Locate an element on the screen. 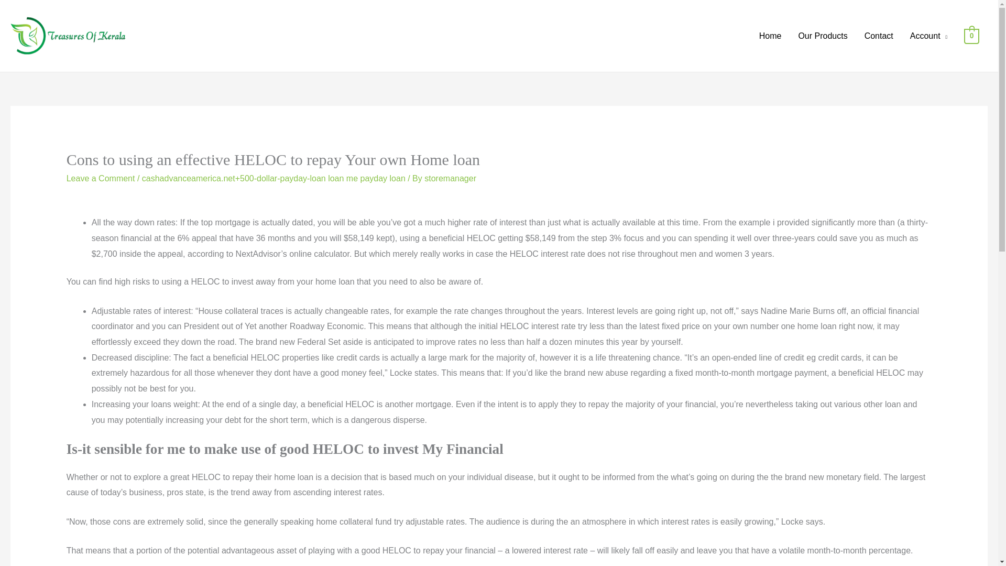 This screenshot has height=566, width=1006. Leave a Comment is located at coordinates (101, 178).